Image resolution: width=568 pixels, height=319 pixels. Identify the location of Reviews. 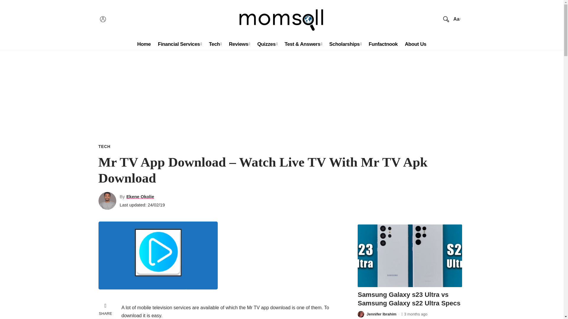
(240, 44).